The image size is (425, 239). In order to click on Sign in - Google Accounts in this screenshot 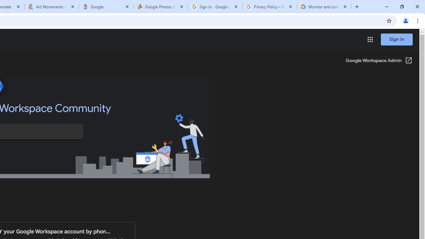, I will do `click(215, 7)`.